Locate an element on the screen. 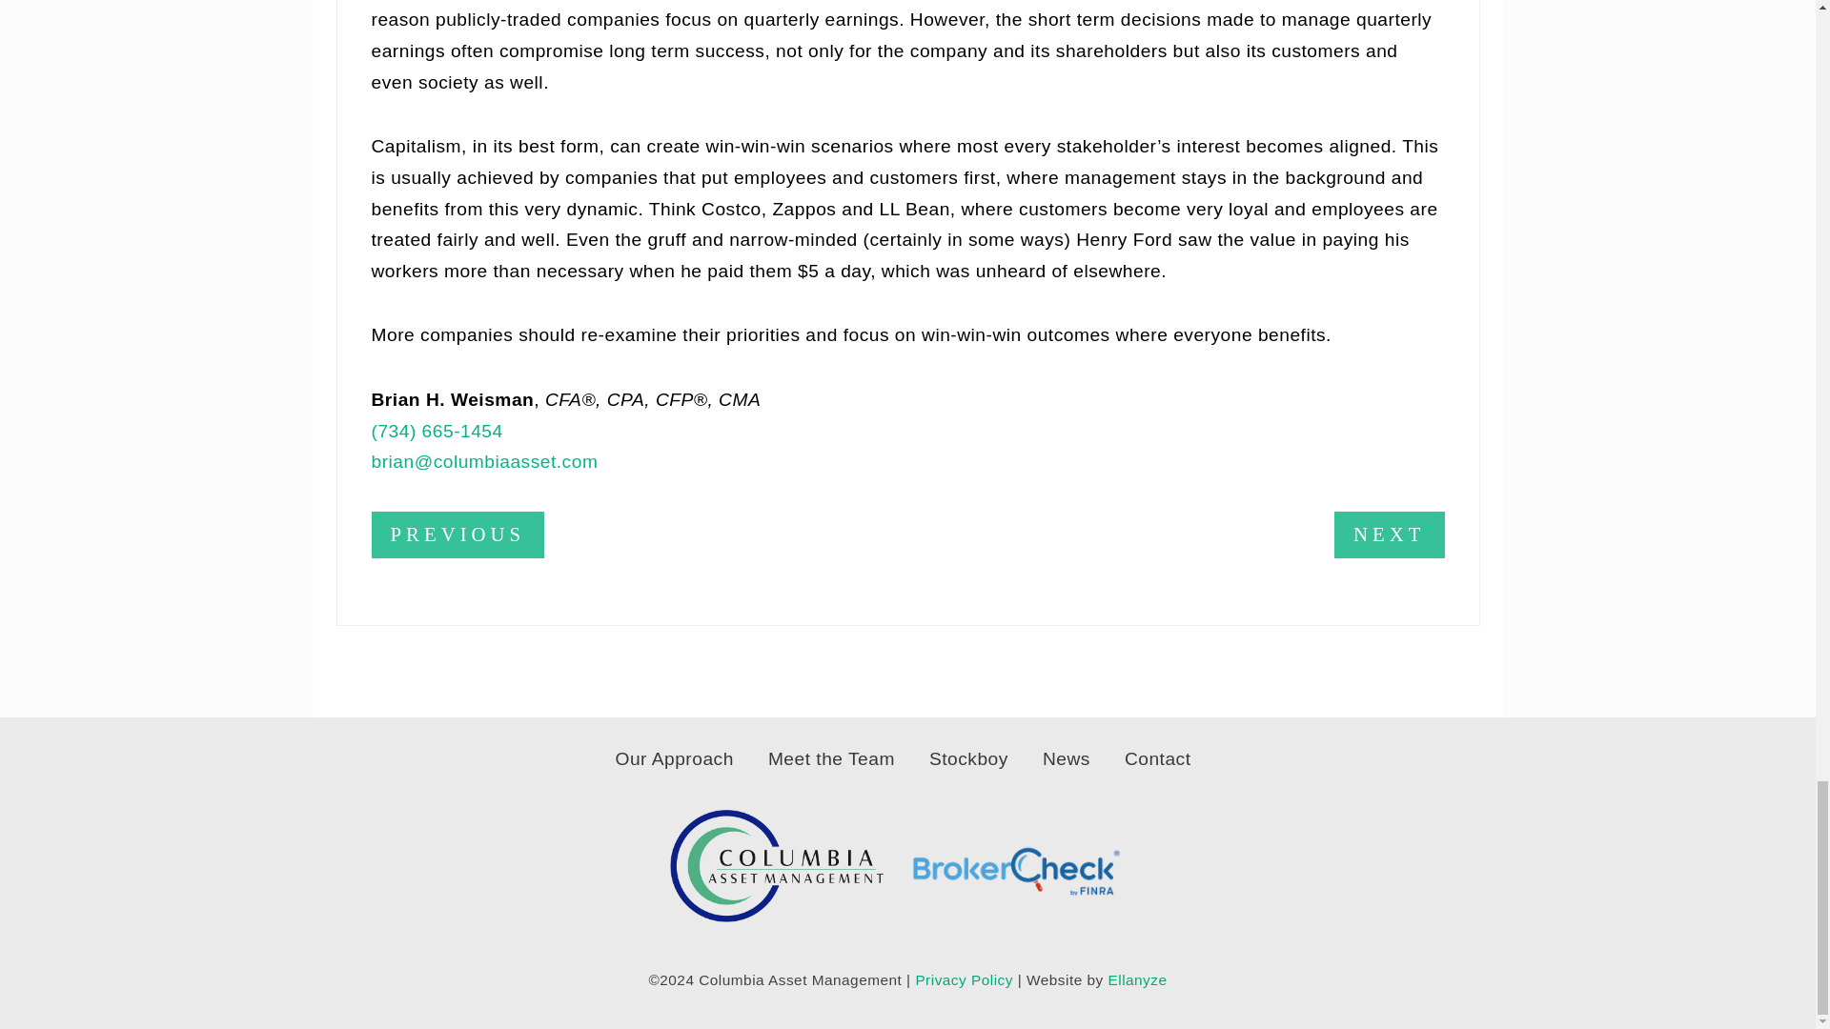  PREVIOUS is located at coordinates (457, 535).